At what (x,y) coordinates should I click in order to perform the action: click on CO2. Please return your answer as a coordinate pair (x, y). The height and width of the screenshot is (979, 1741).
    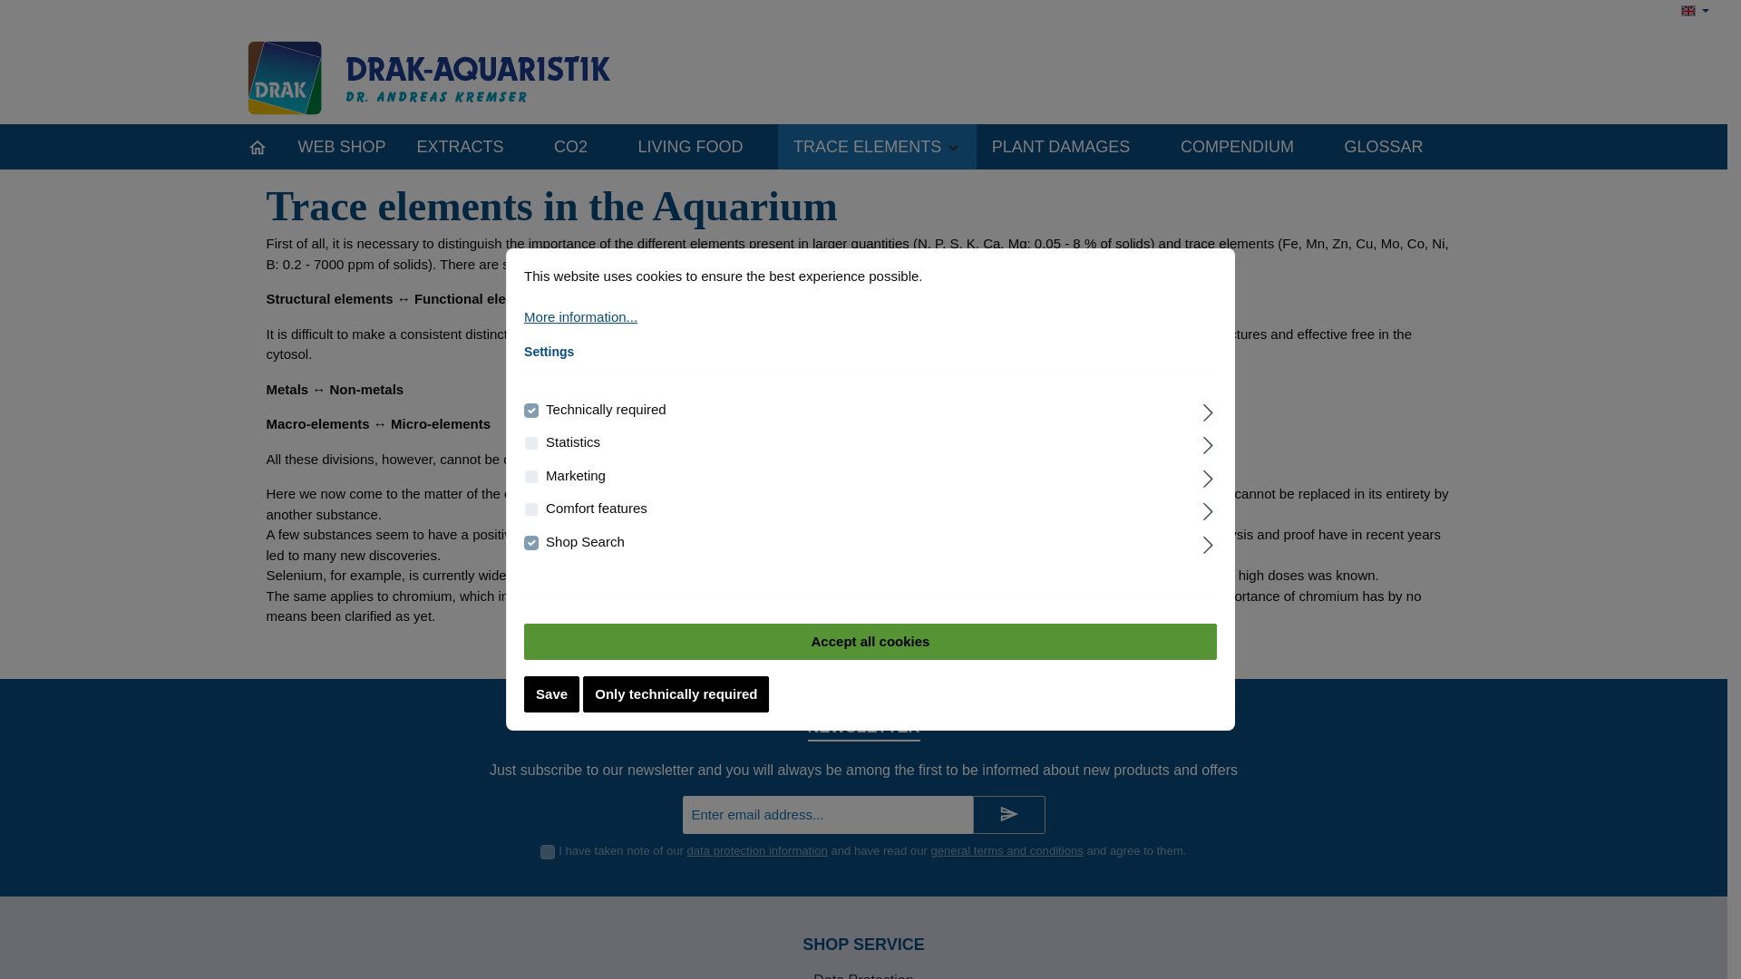
    Looking at the image, I should click on (580, 147).